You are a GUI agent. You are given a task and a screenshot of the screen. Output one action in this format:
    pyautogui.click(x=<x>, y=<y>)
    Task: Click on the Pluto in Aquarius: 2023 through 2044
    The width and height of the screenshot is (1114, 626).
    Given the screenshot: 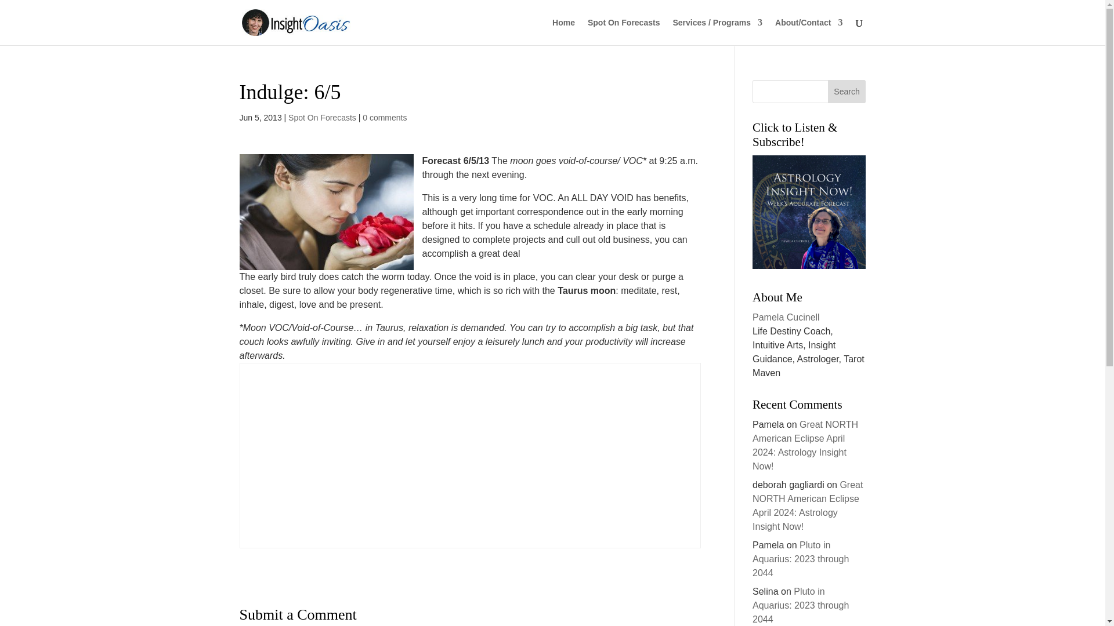 What is the action you would take?
    pyautogui.click(x=801, y=605)
    